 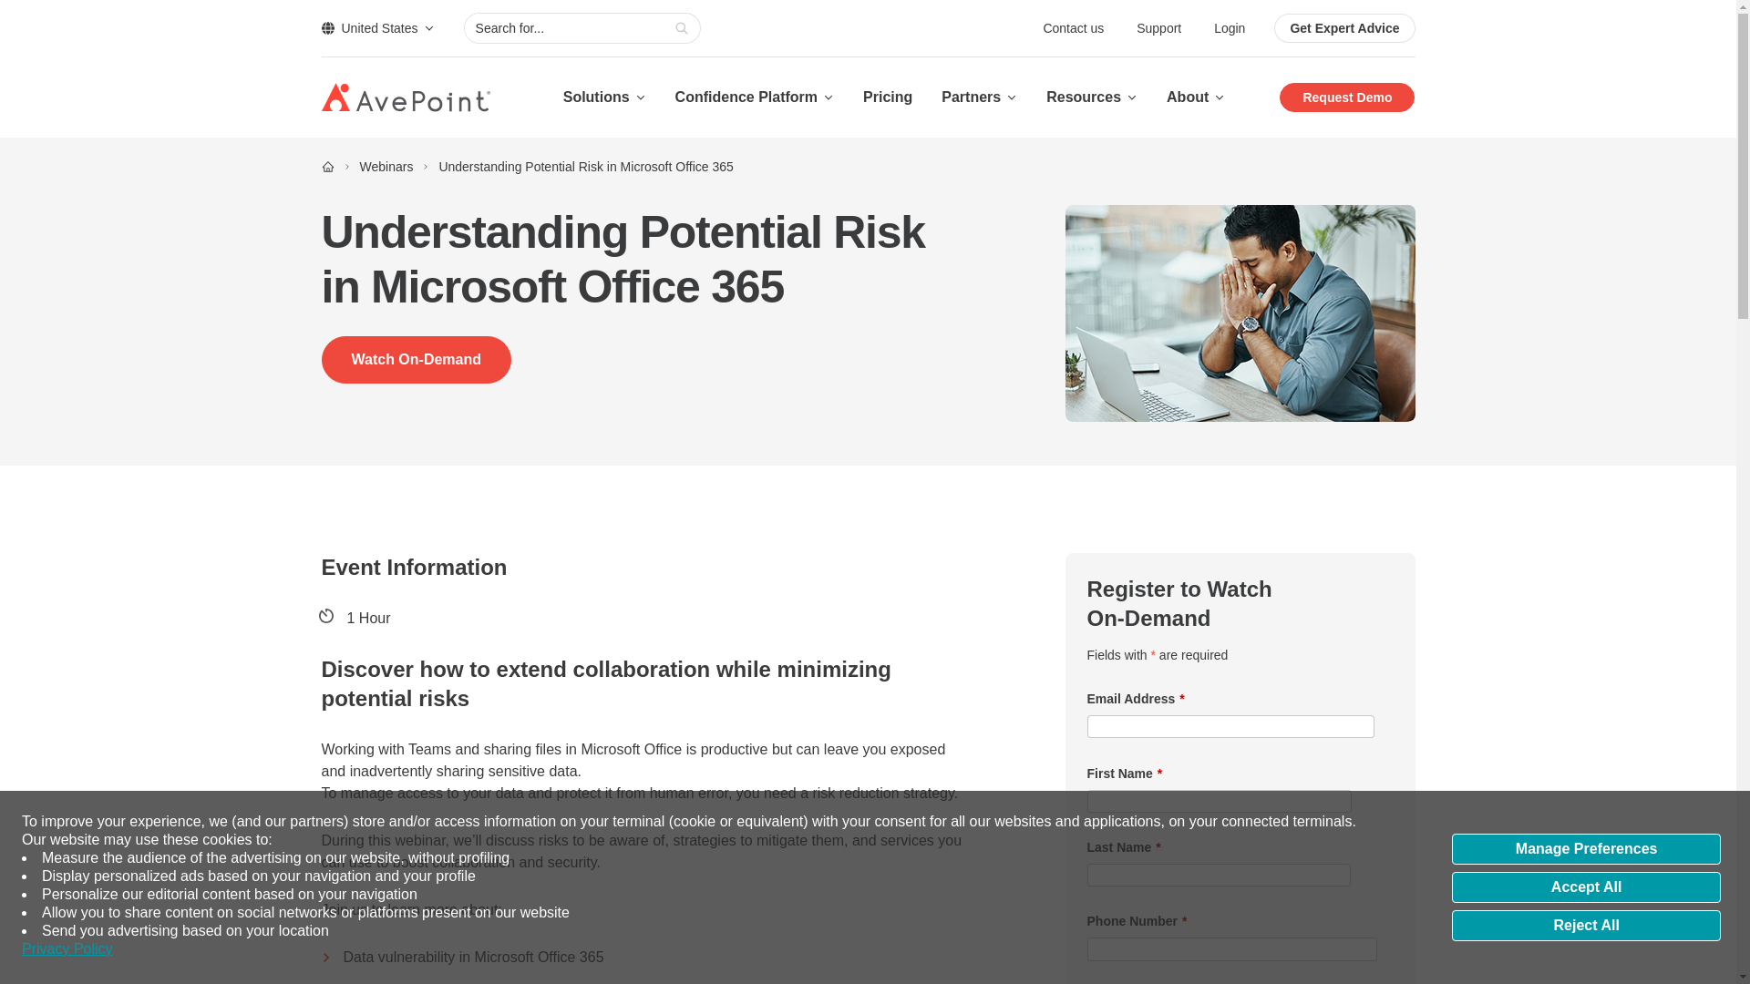 What do you see at coordinates (1343, 28) in the screenshot?
I see `Get Expert Advice` at bounding box center [1343, 28].